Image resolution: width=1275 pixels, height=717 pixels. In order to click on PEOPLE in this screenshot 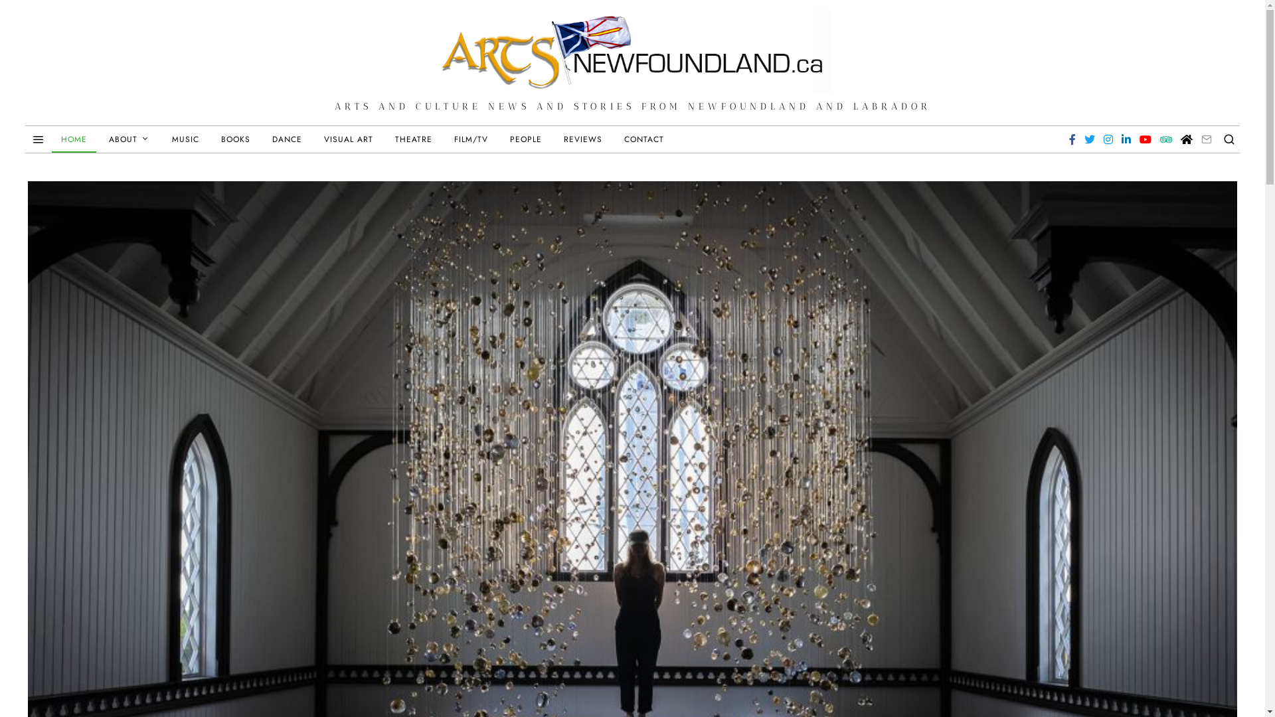, I will do `click(526, 139)`.